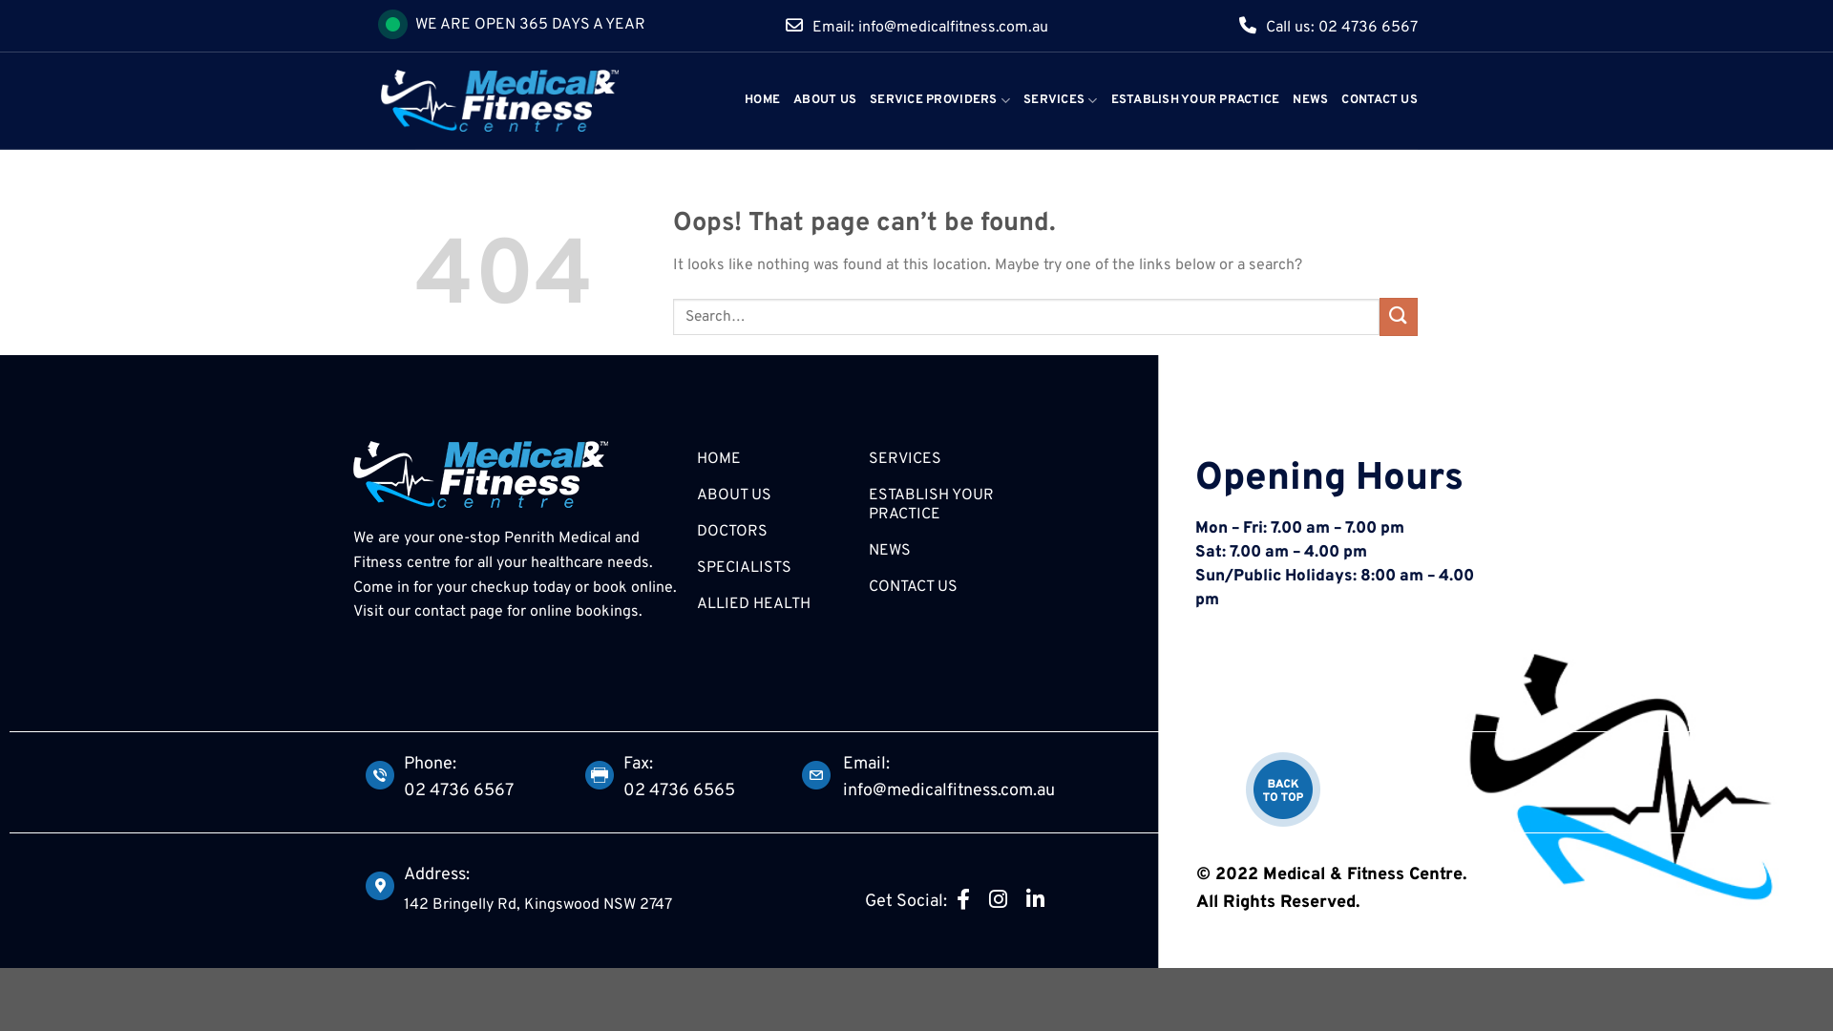 This screenshot has height=1031, width=1833. Describe the element at coordinates (951, 587) in the screenshot. I see `CONTACT US` at that location.